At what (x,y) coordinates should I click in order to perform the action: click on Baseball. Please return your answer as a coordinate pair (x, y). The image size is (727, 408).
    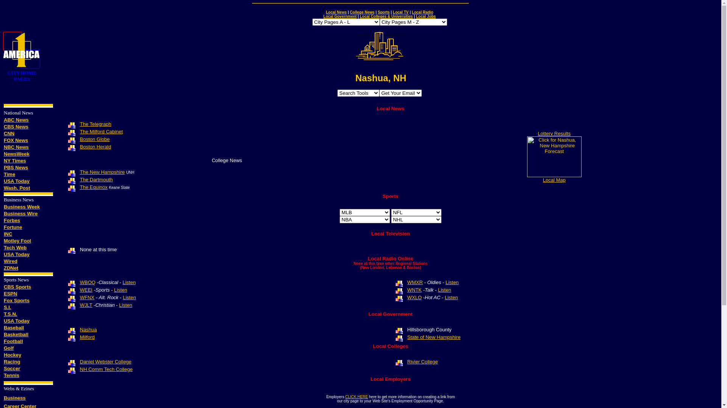
    Looking at the image, I should click on (14, 328).